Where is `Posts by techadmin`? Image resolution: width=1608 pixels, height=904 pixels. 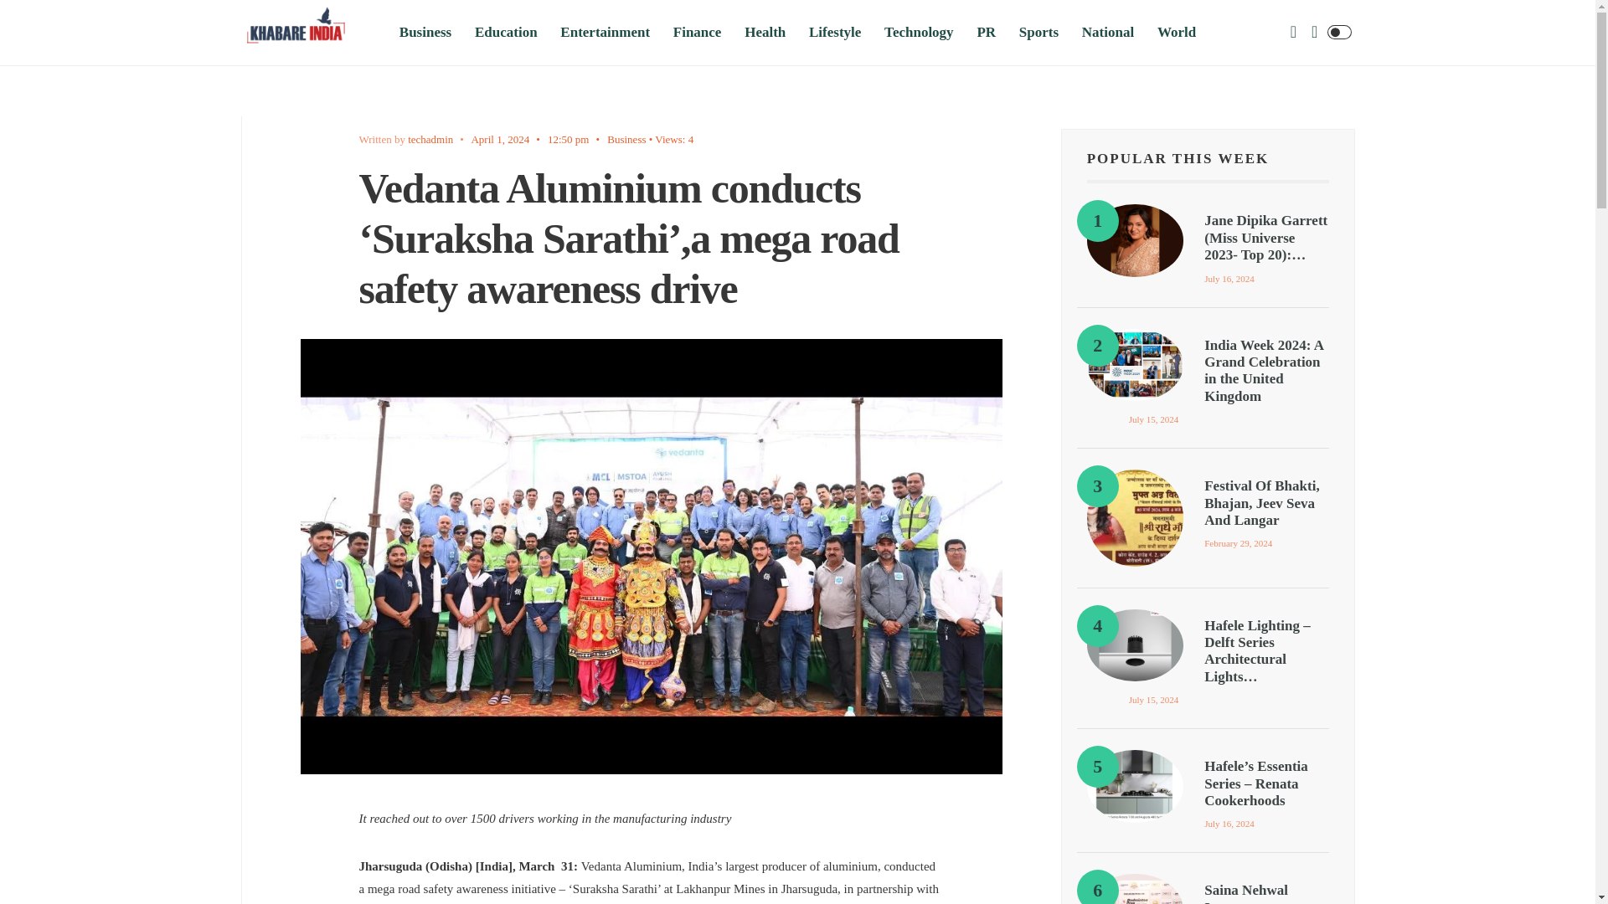
Posts by techadmin is located at coordinates (430, 139).